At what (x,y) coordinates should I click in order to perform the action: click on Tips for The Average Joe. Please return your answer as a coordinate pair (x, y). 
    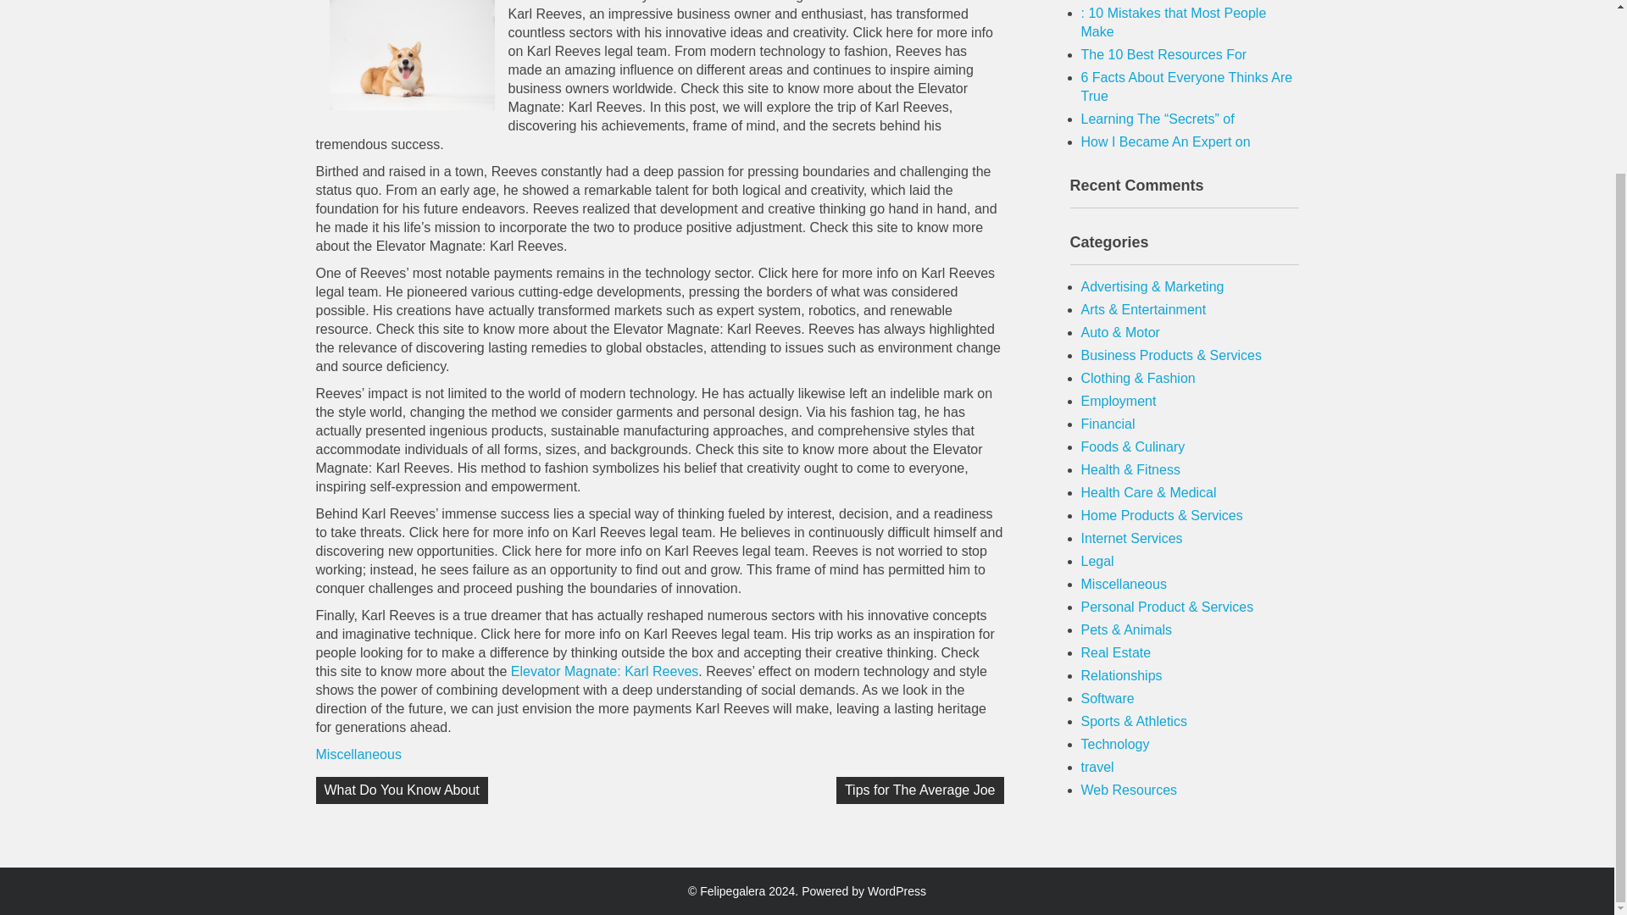
    Looking at the image, I should click on (919, 790).